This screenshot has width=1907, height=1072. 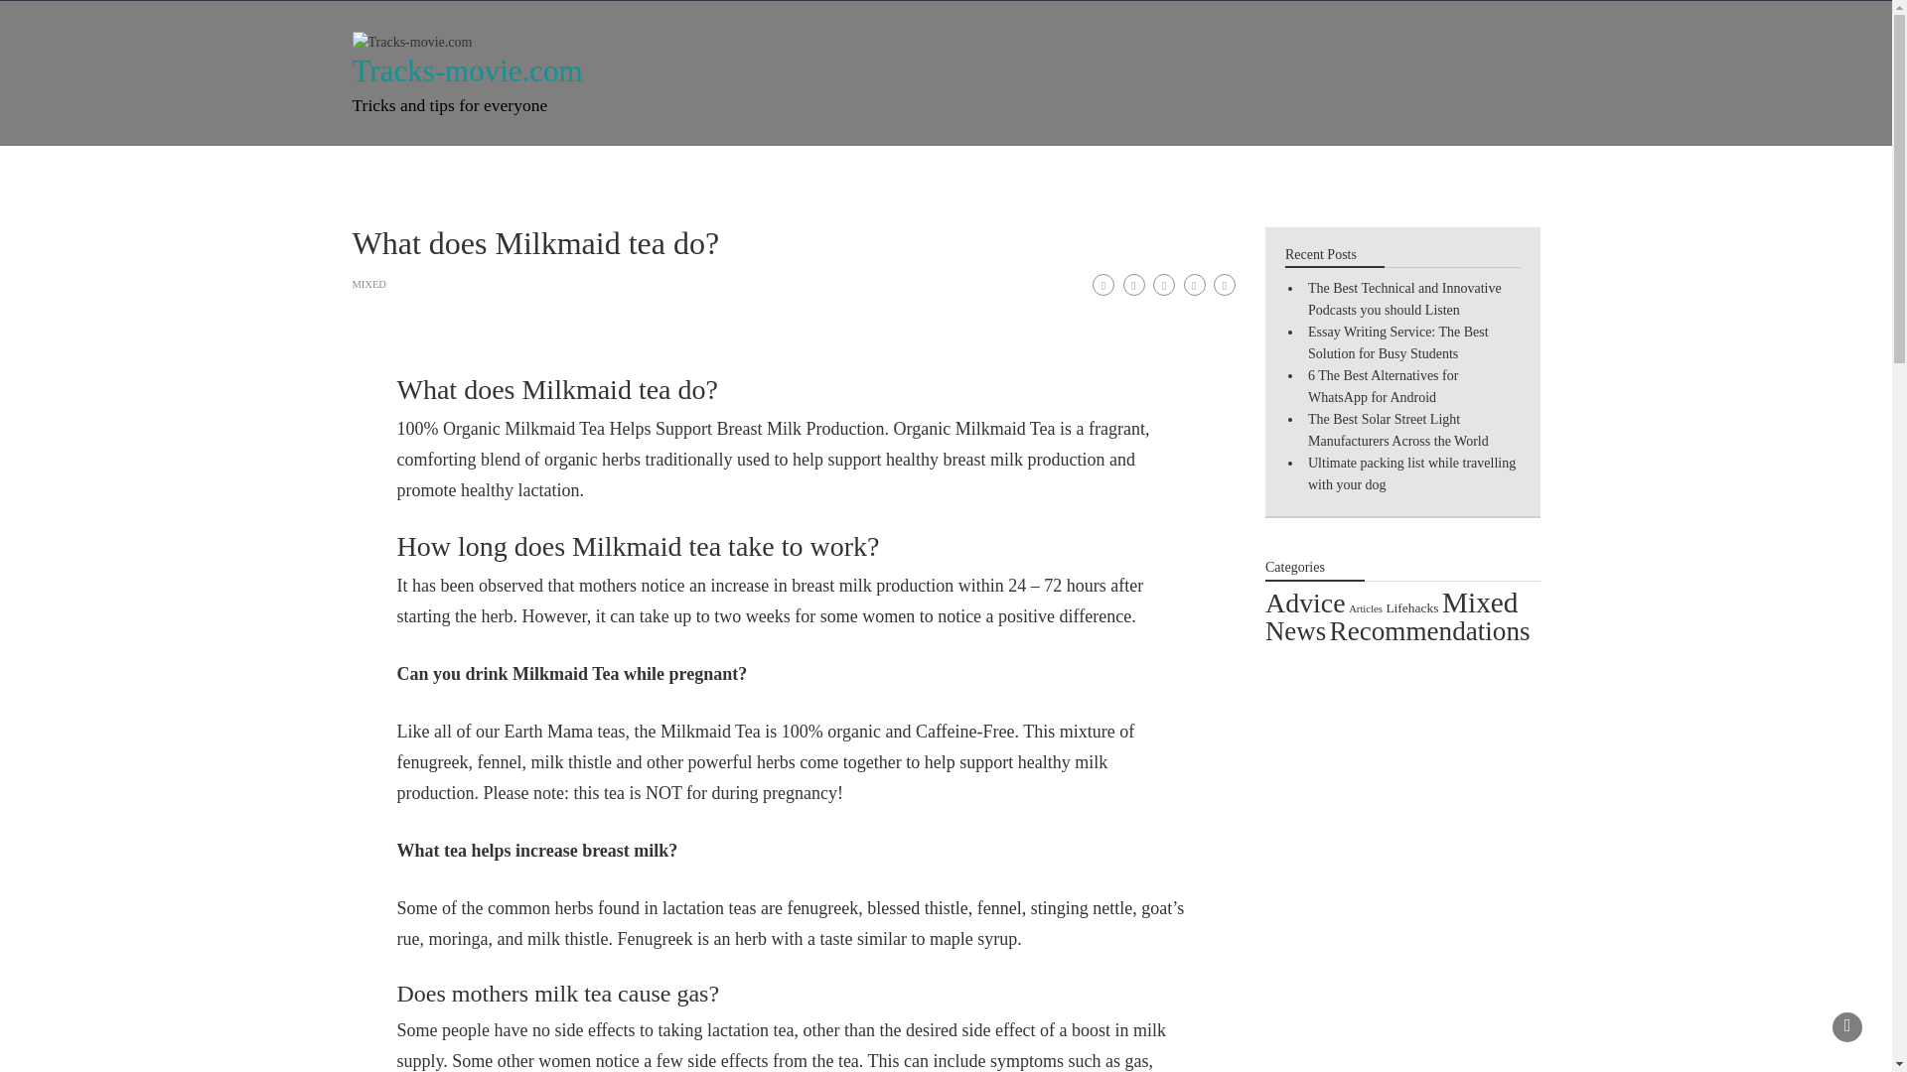 I want to click on 6 The Best Alternatives for WhatsApp for Android, so click(x=1383, y=387).